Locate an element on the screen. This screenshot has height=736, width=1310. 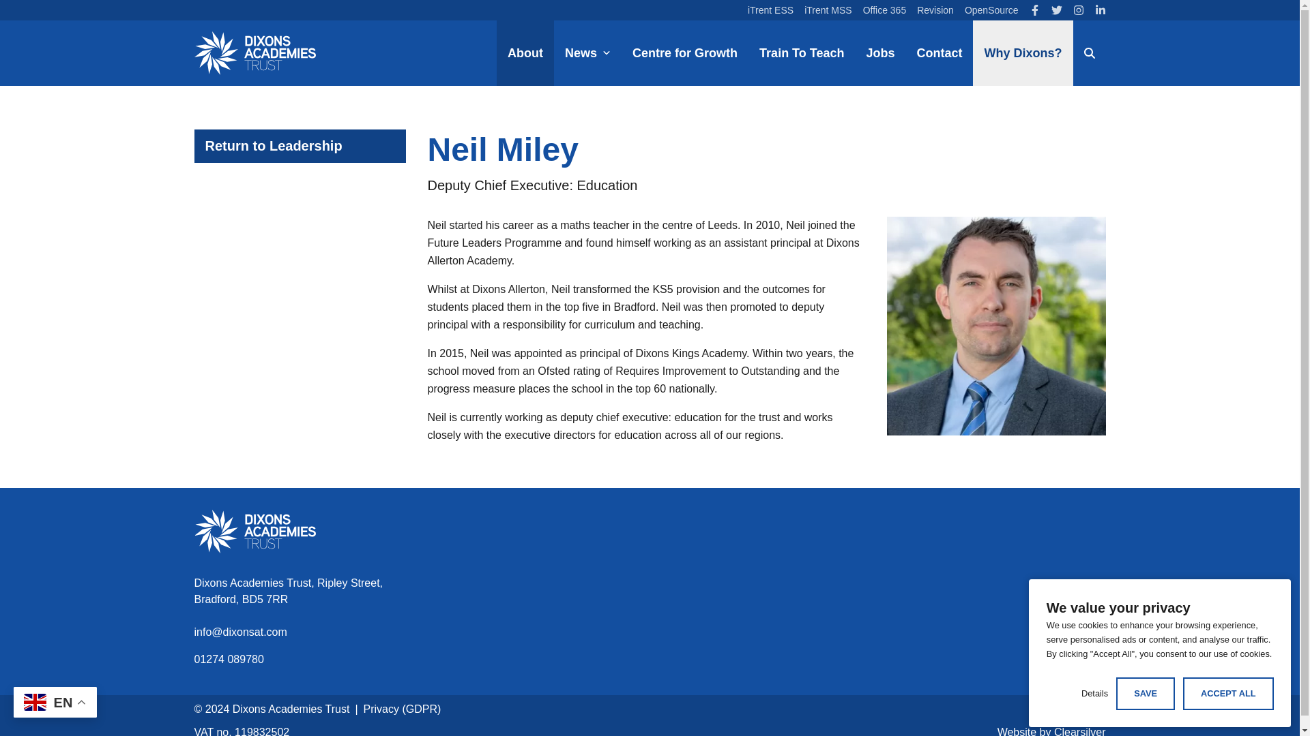
Revision is located at coordinates (935, 10).